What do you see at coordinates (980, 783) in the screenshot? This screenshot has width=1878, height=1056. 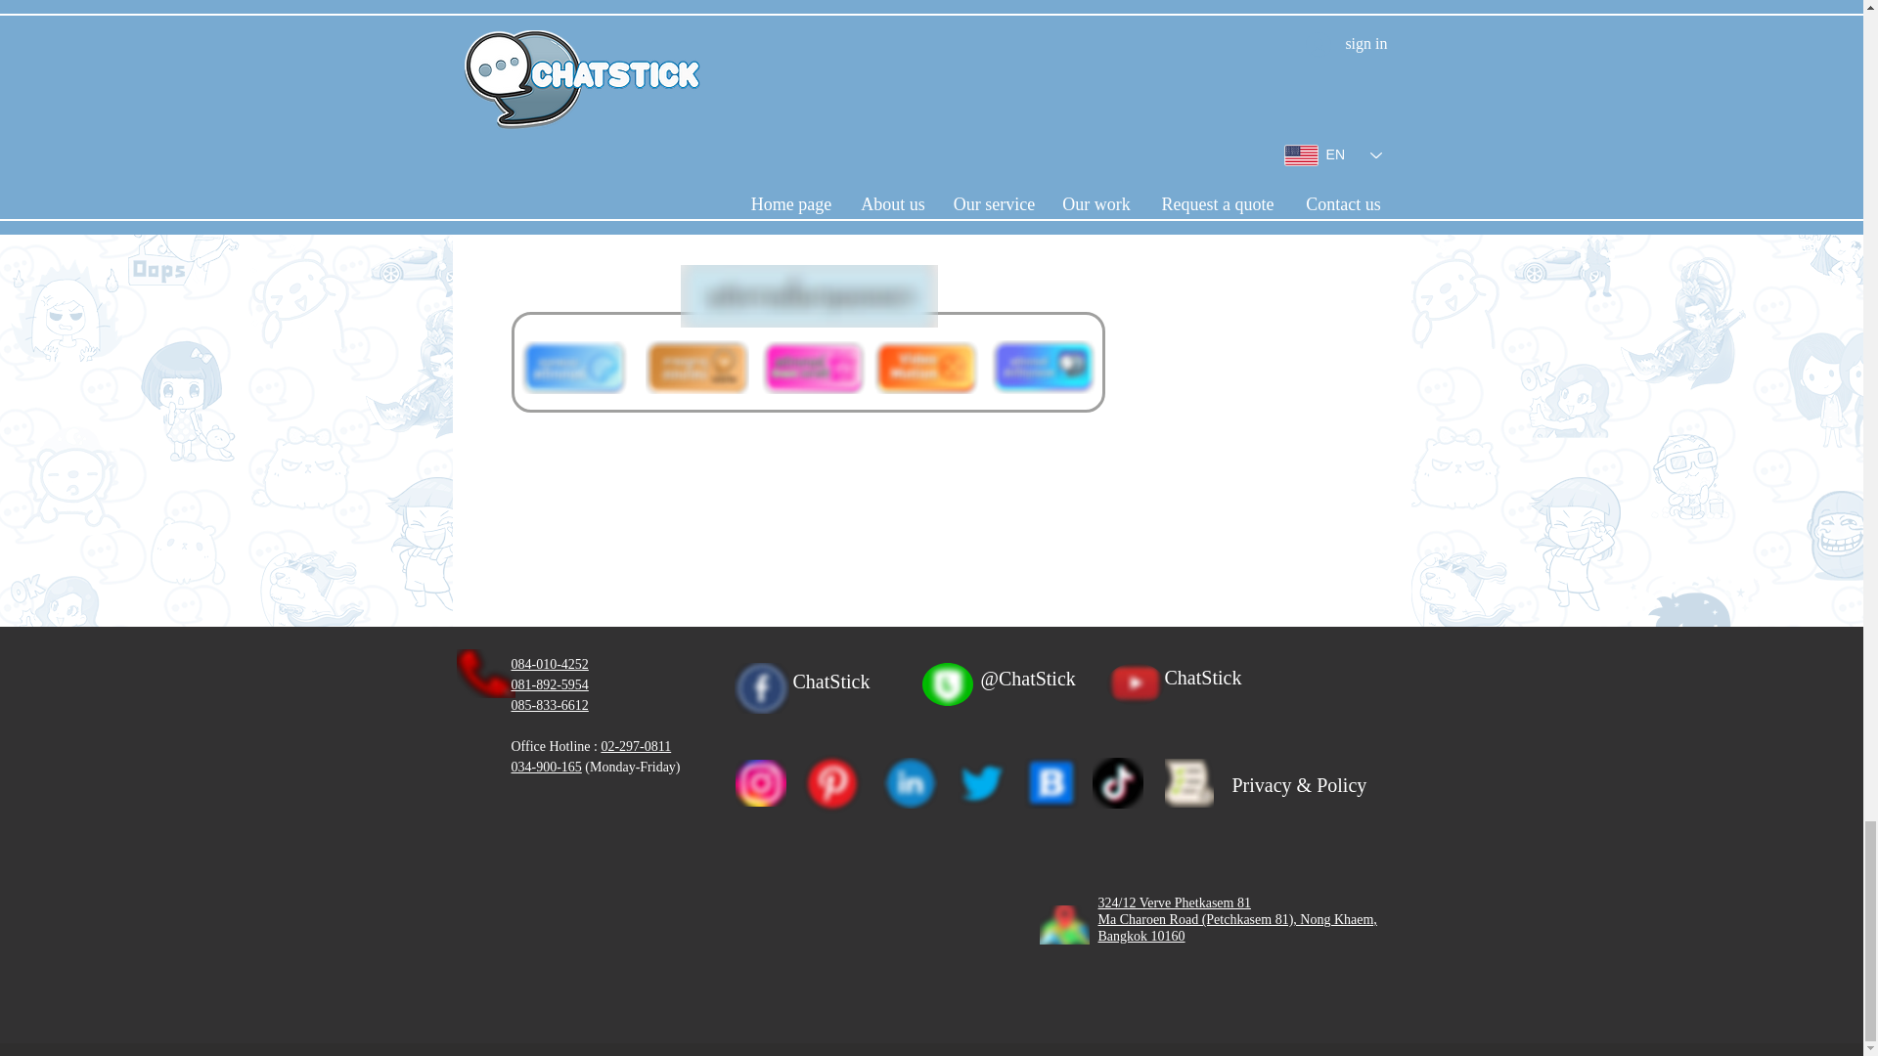 I see `Facebook-icon.png` at bounding box center [980, 783].